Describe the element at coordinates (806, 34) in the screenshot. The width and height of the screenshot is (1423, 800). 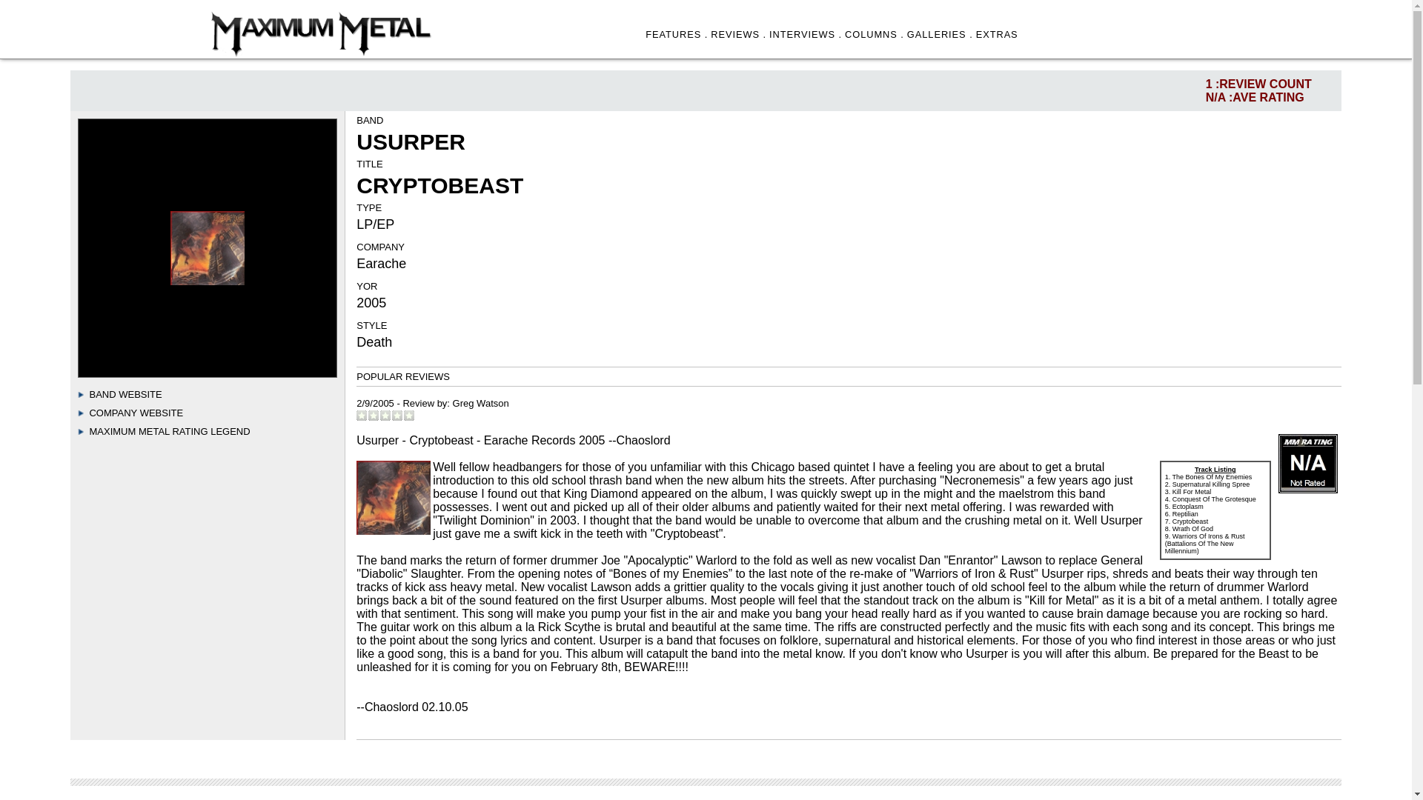
I see `INTERVIEWS .` at that location.